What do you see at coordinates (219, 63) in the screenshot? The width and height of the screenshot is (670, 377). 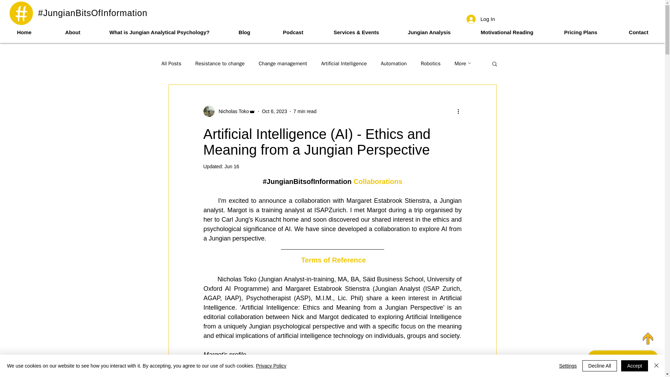 I see `Resistance to change` at bounding box center [219, 63].